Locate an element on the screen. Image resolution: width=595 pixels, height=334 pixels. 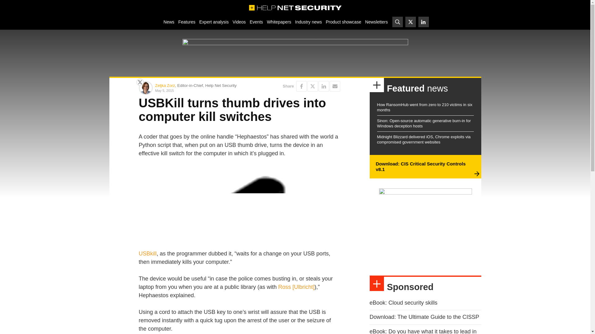
Download: The Ultimate Guide to the CISSP is located at coordinates (424, 317).